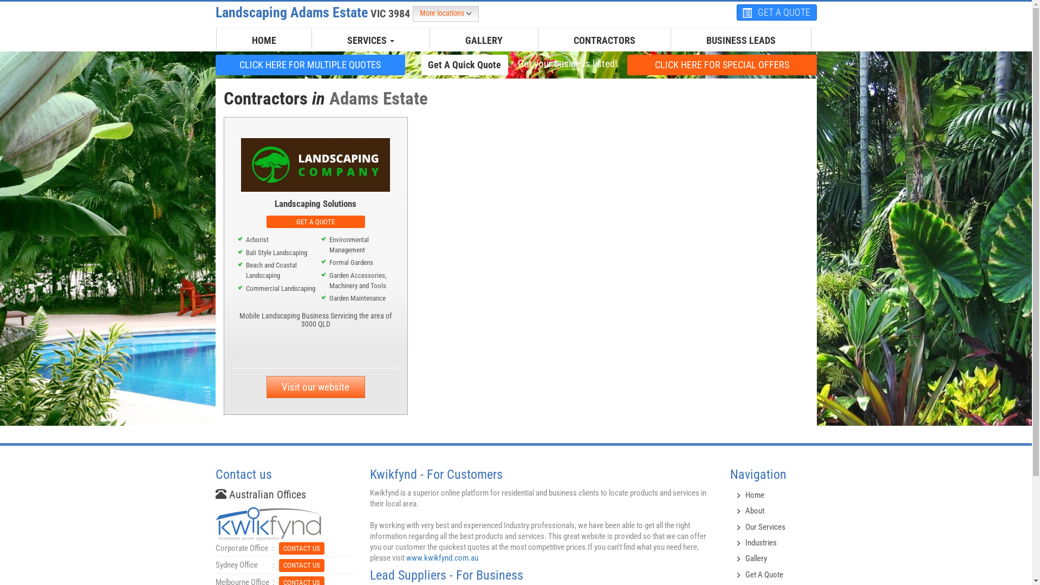  What do you see at coordinates (314, 12) in the screenshot?
I see `Landscaping Adams Estate VIC 3984` at bounding box center [314, 12].